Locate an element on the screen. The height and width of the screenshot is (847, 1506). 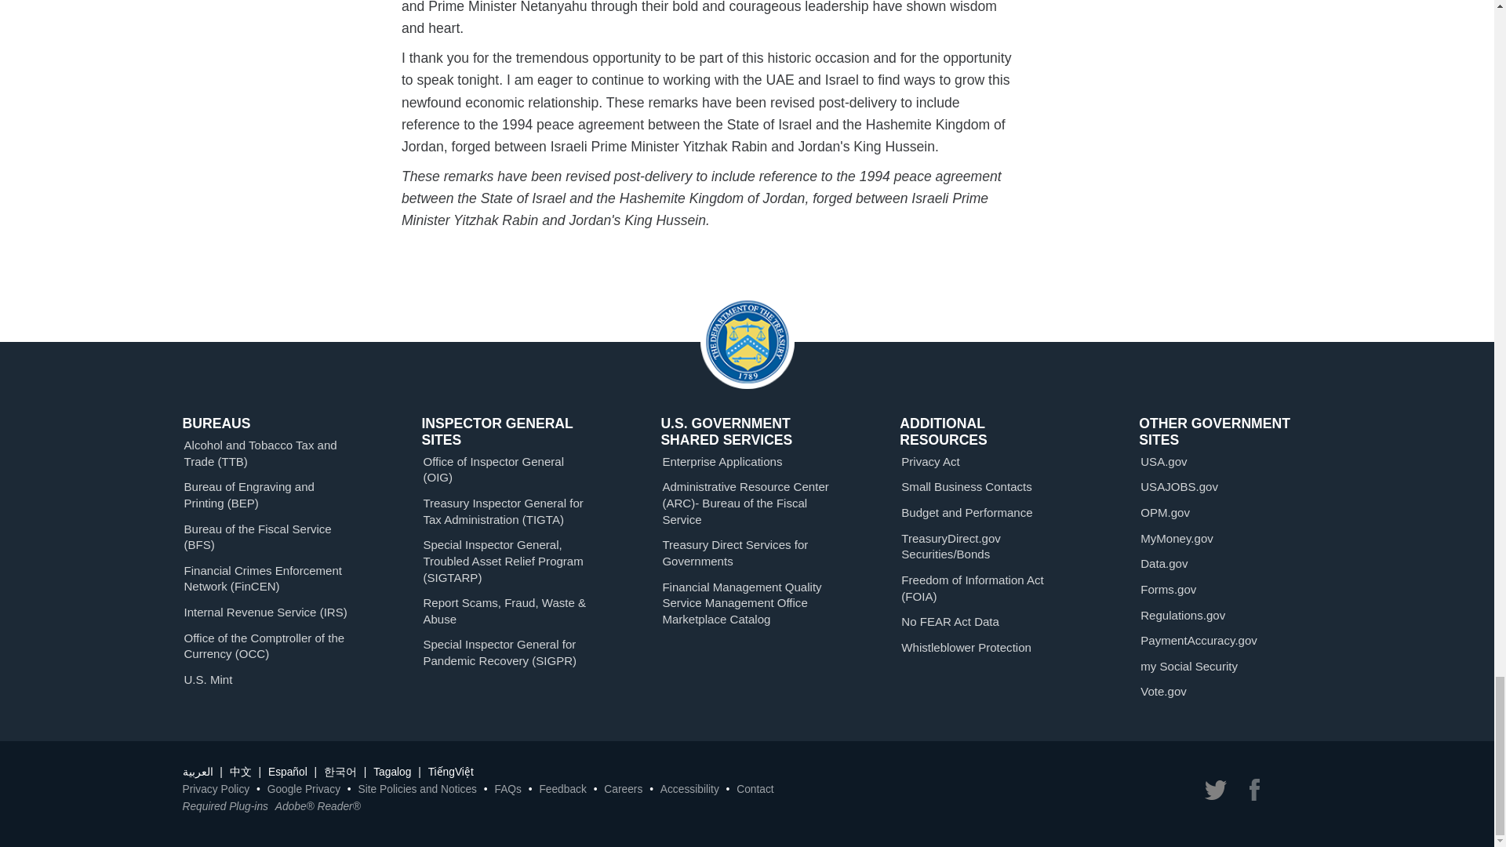
Tagalog is located at coordinates (392, 772).